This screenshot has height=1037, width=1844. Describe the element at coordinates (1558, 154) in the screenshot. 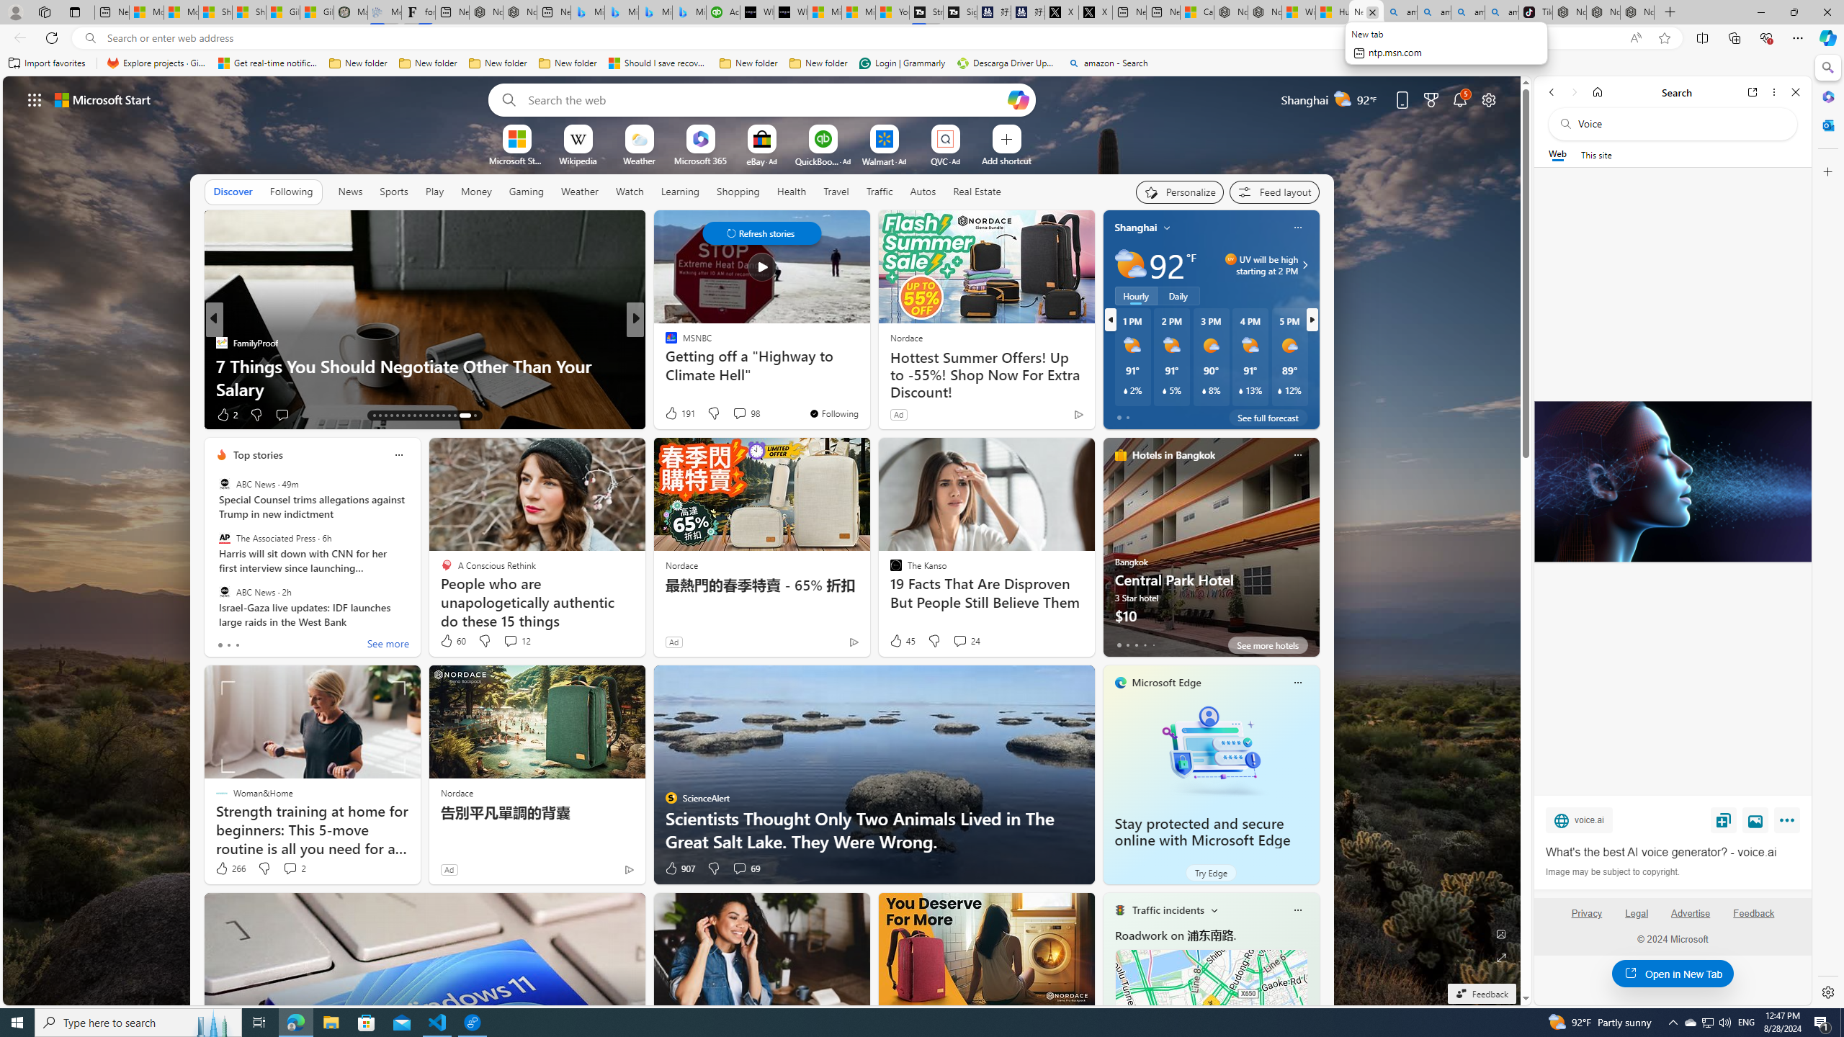

I see `Web scope` at that location.